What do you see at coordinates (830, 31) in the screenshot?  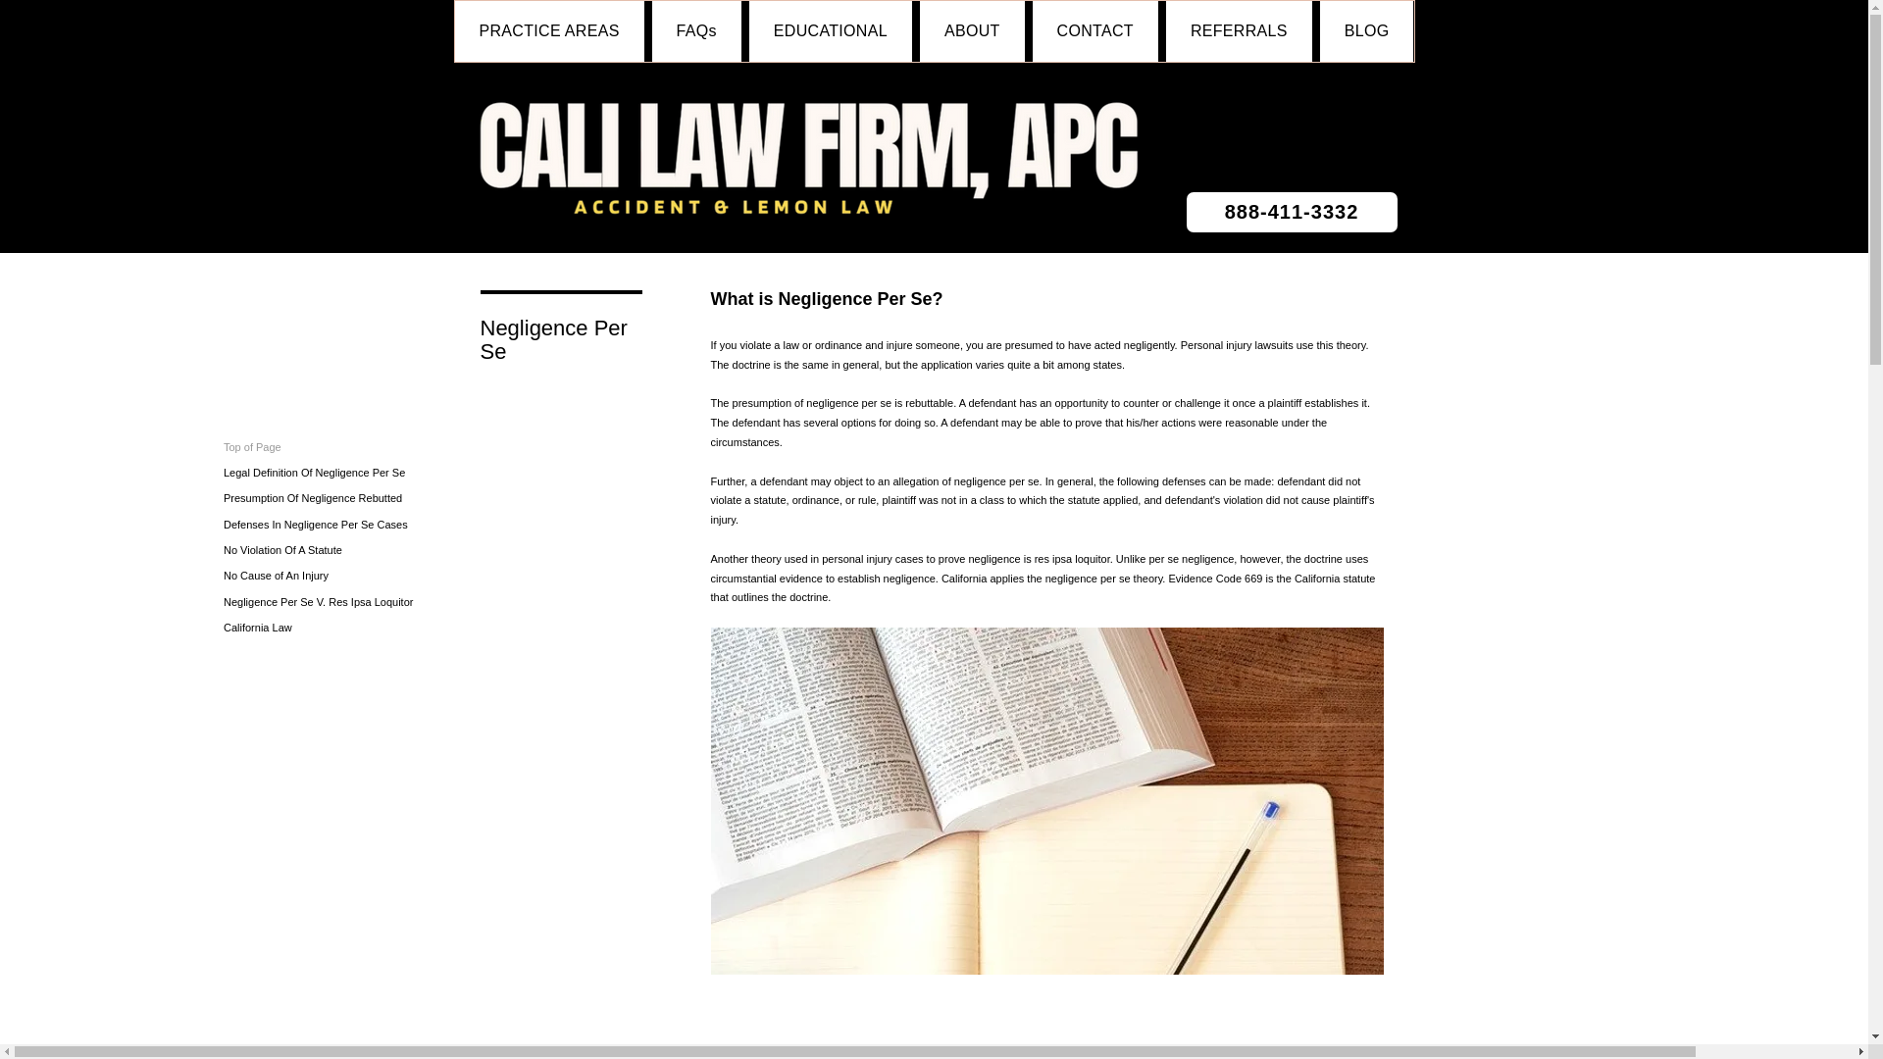 I see `EDUCATIONAL` at bounding box center [830, 31].